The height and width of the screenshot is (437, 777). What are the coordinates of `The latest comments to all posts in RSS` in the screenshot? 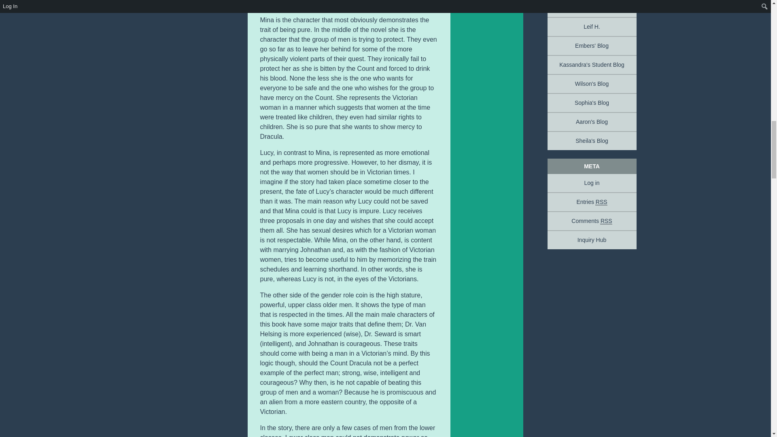 It's located at (592, 221).